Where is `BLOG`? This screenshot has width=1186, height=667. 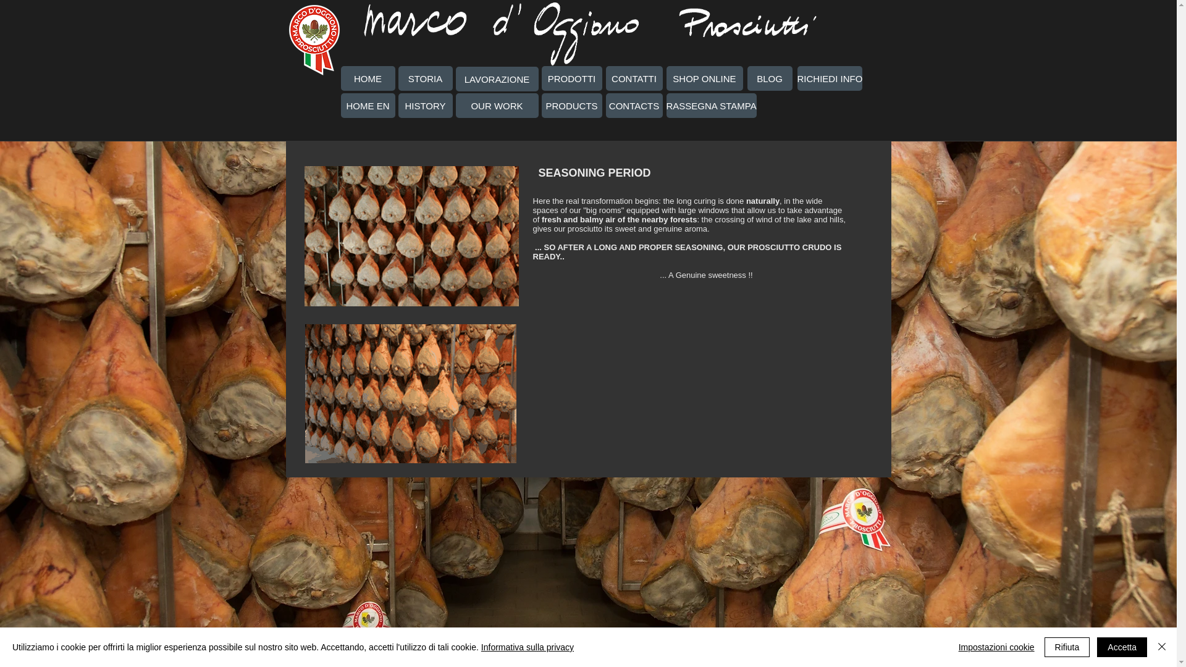 BLOG is located at coordinates (770, 78).